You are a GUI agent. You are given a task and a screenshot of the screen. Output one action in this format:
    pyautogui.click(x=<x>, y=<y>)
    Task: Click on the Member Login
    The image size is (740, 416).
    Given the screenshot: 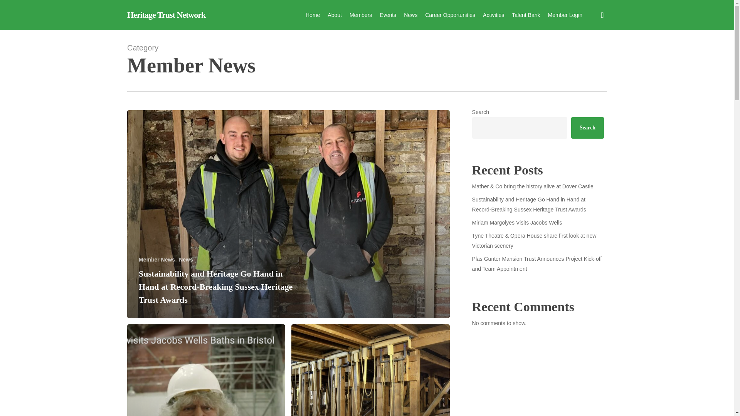 What is the action you would take?
    pyautogui.click(x=565, y=15)
    